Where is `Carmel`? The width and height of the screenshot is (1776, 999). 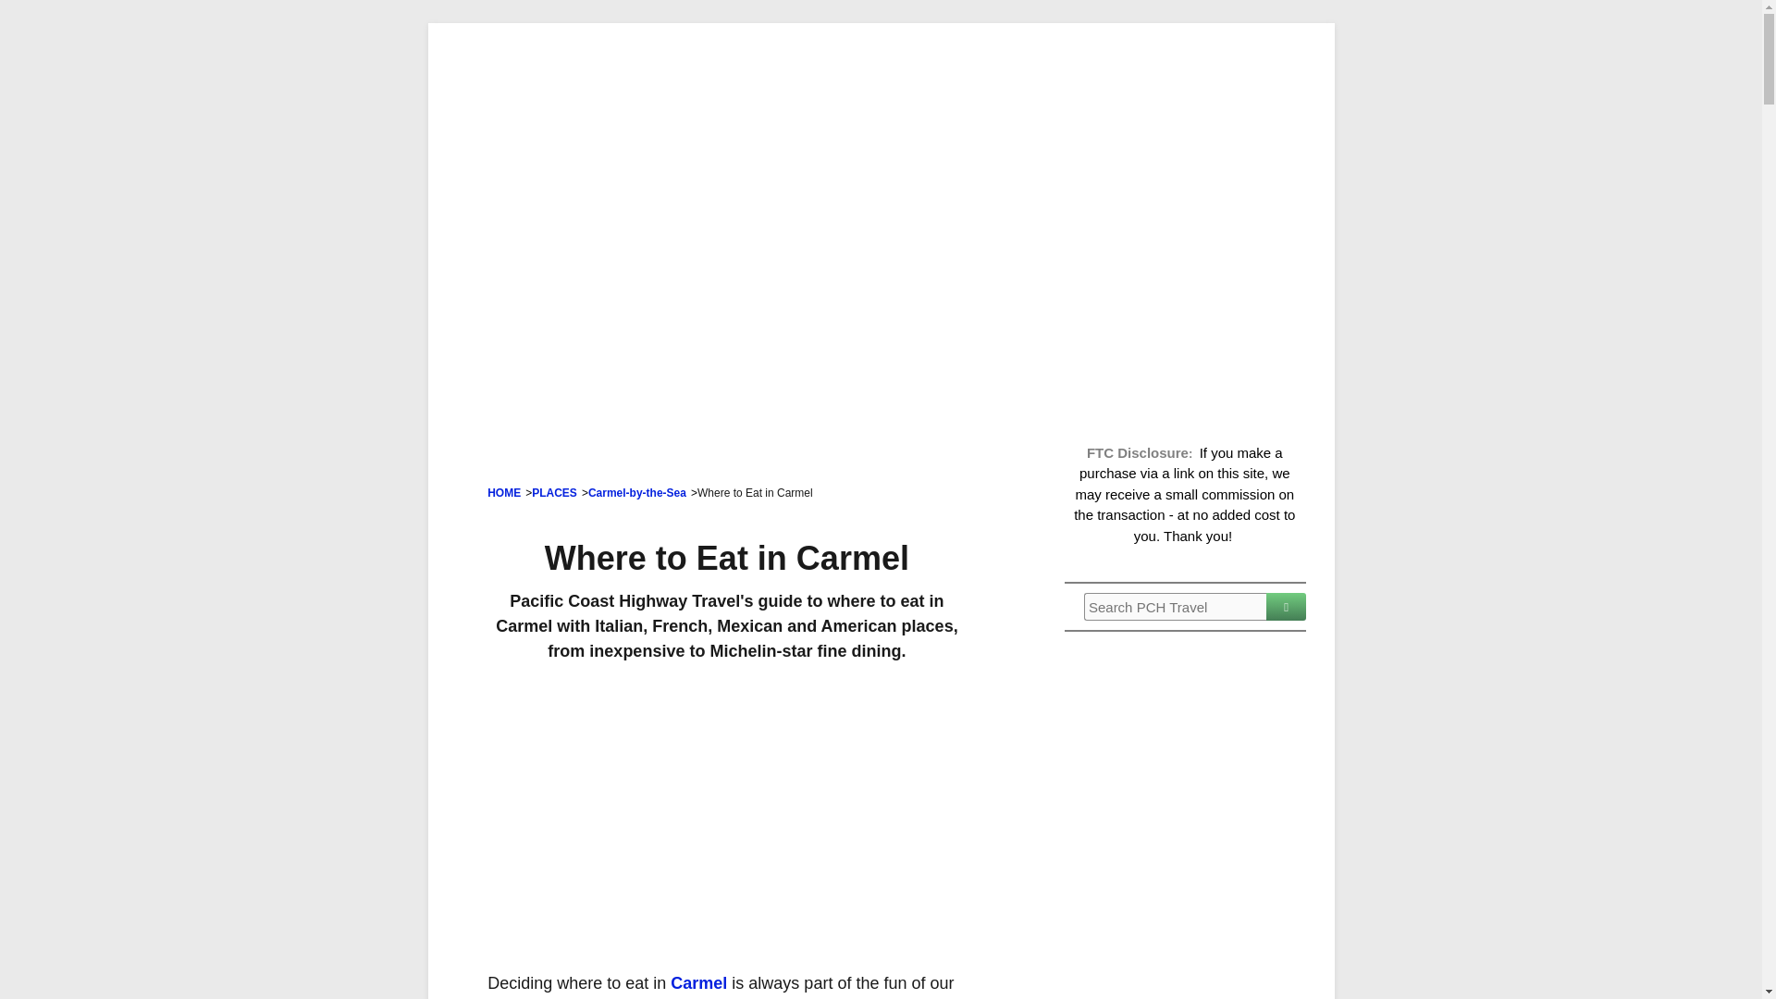
Carmel is located at coordinates (701, 983).